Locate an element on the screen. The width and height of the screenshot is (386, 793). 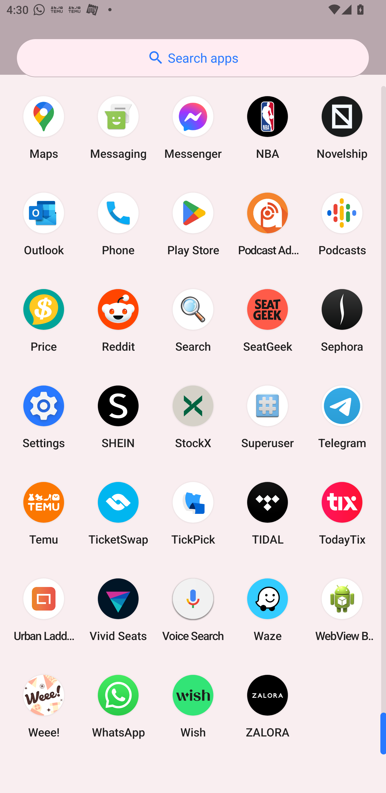
Sephora is located at coordinates (342, 320).